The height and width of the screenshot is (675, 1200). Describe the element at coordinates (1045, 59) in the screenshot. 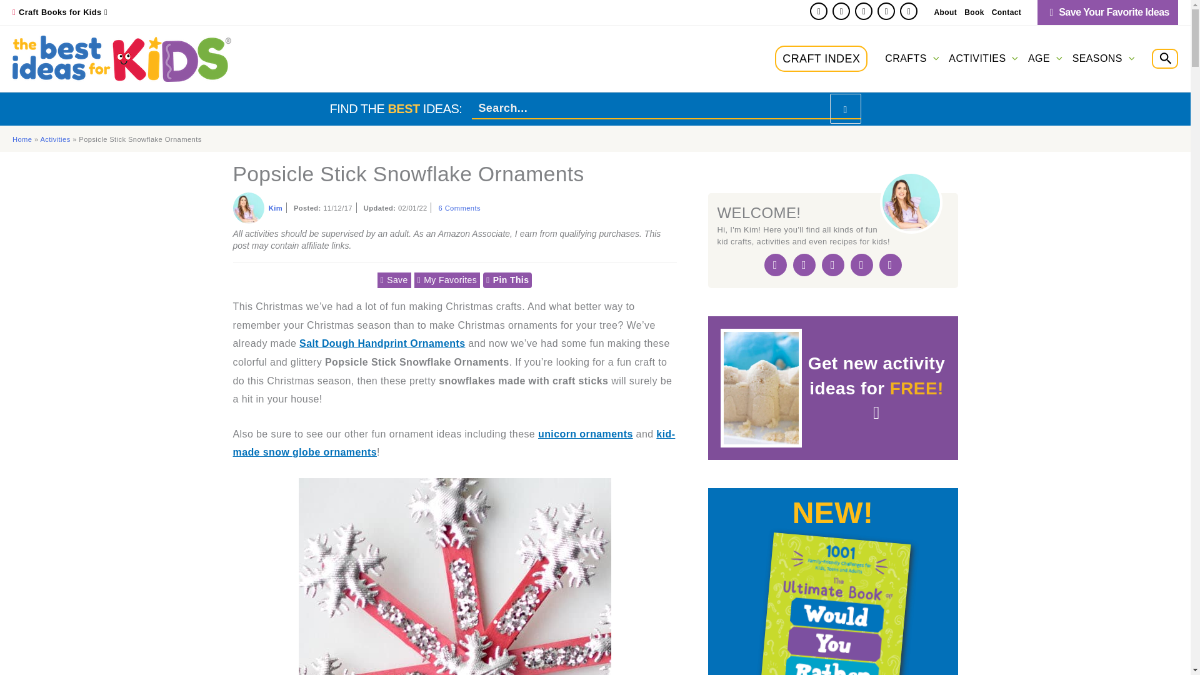

I see `AGE` at that location.